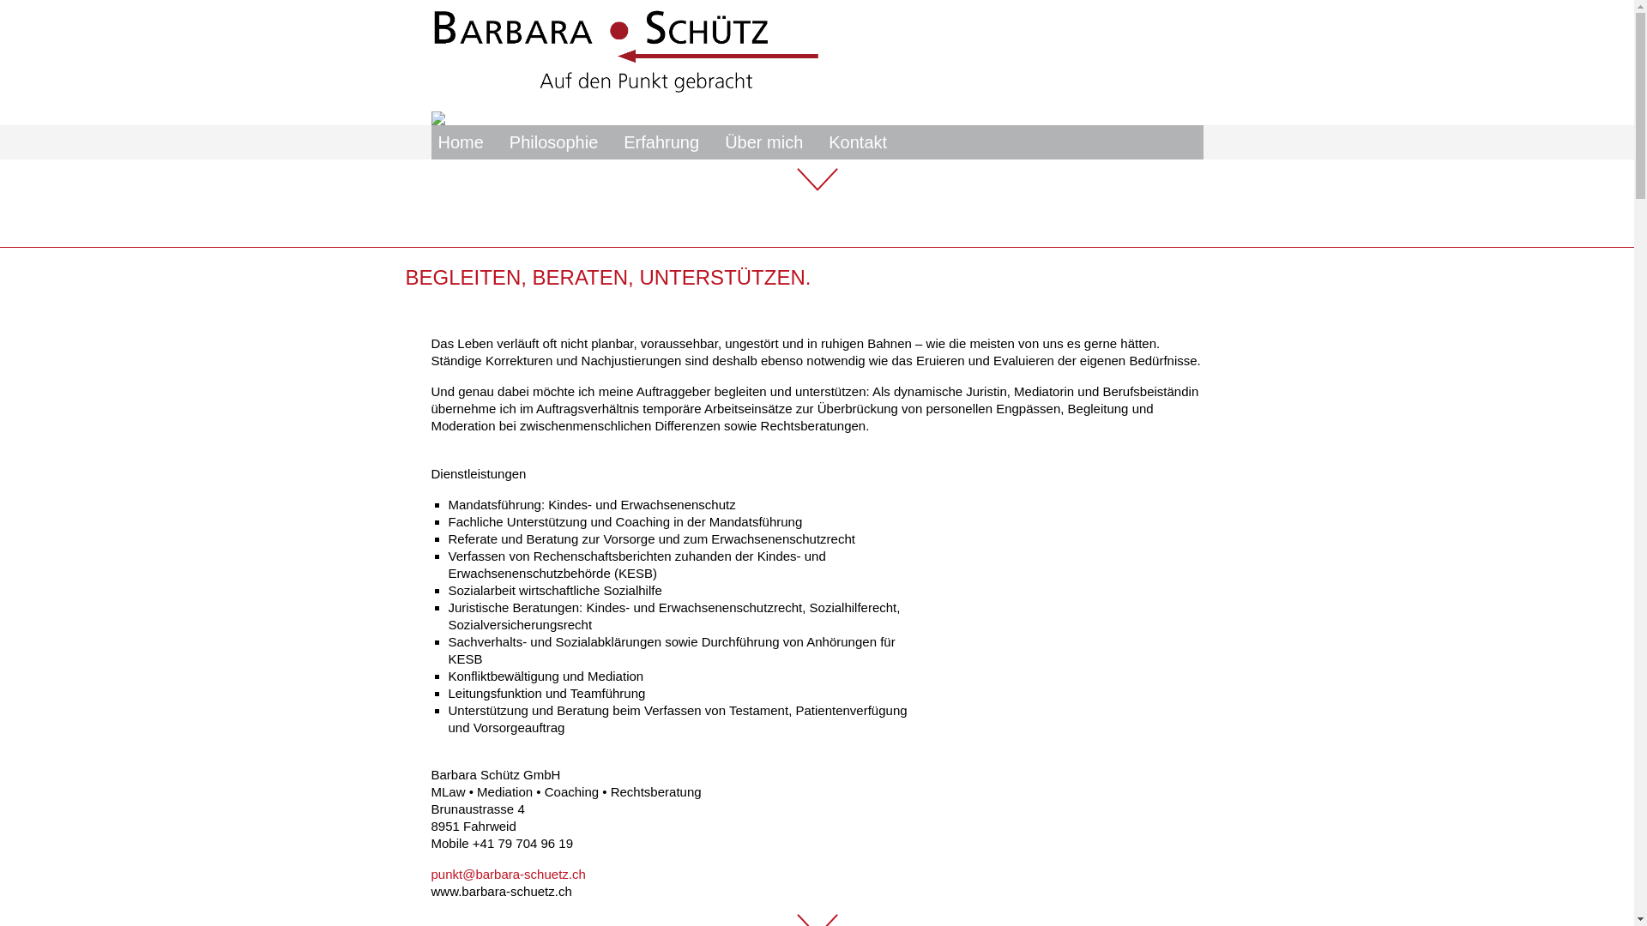 The height and width of the screenshot is (926, 1647). What do you see at coordinates (460, 142) in the screenshot?
I see `Home` at bounding box center [460, 142].